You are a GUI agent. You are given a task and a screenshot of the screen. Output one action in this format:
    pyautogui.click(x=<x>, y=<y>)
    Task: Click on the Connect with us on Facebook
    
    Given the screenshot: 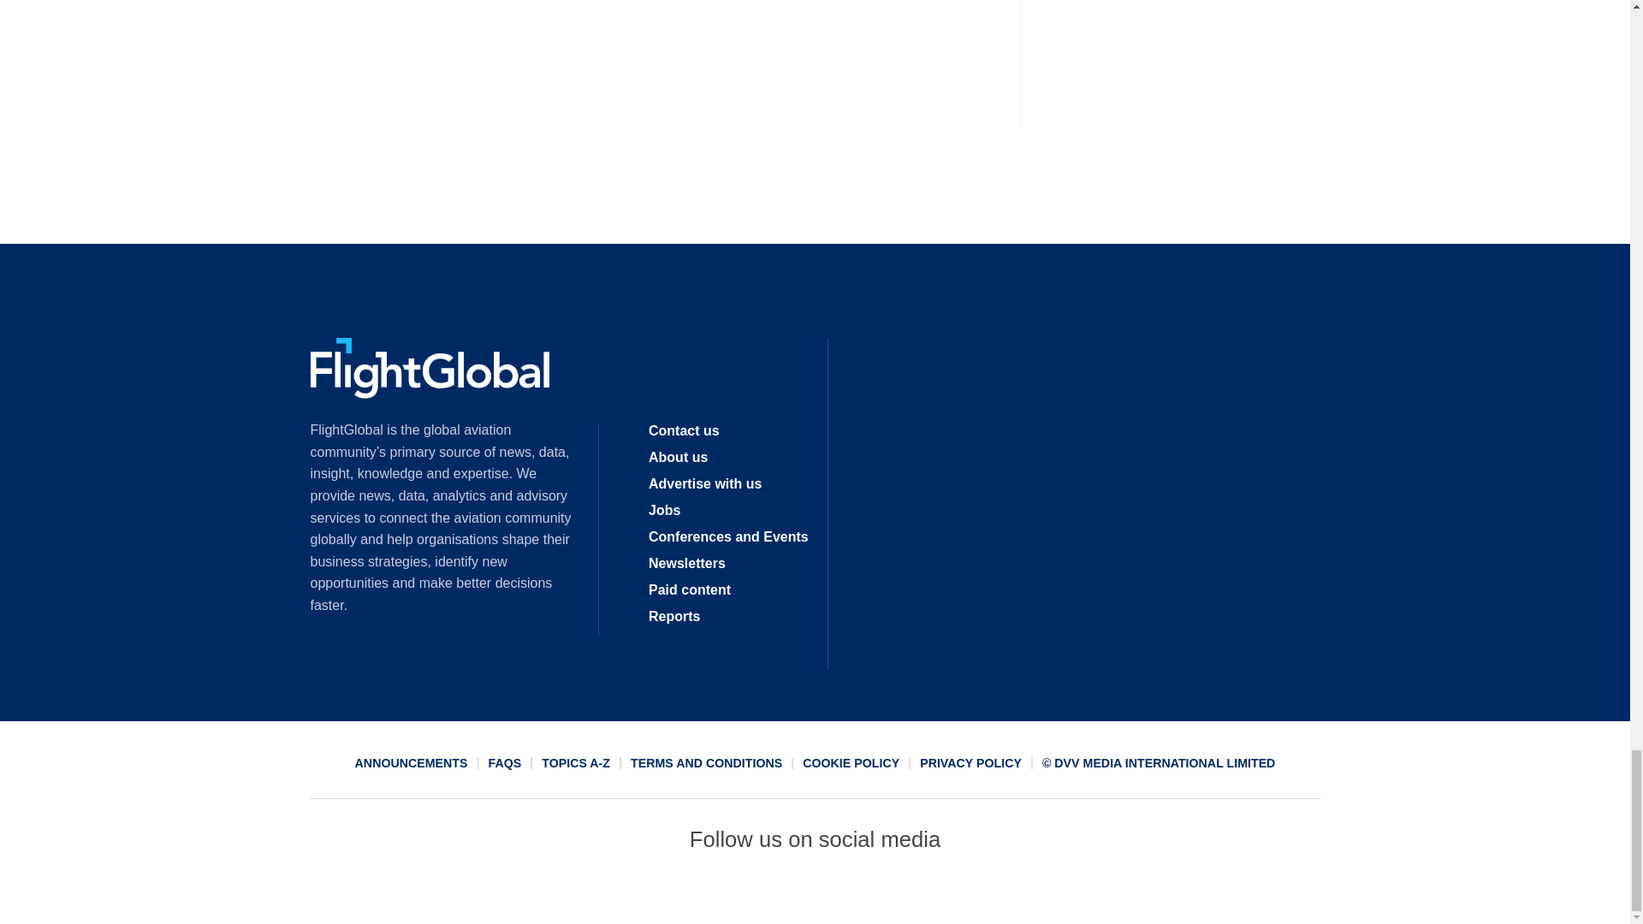 What is the action you would take?
    pyautogui.click(x=691, y=893)
    